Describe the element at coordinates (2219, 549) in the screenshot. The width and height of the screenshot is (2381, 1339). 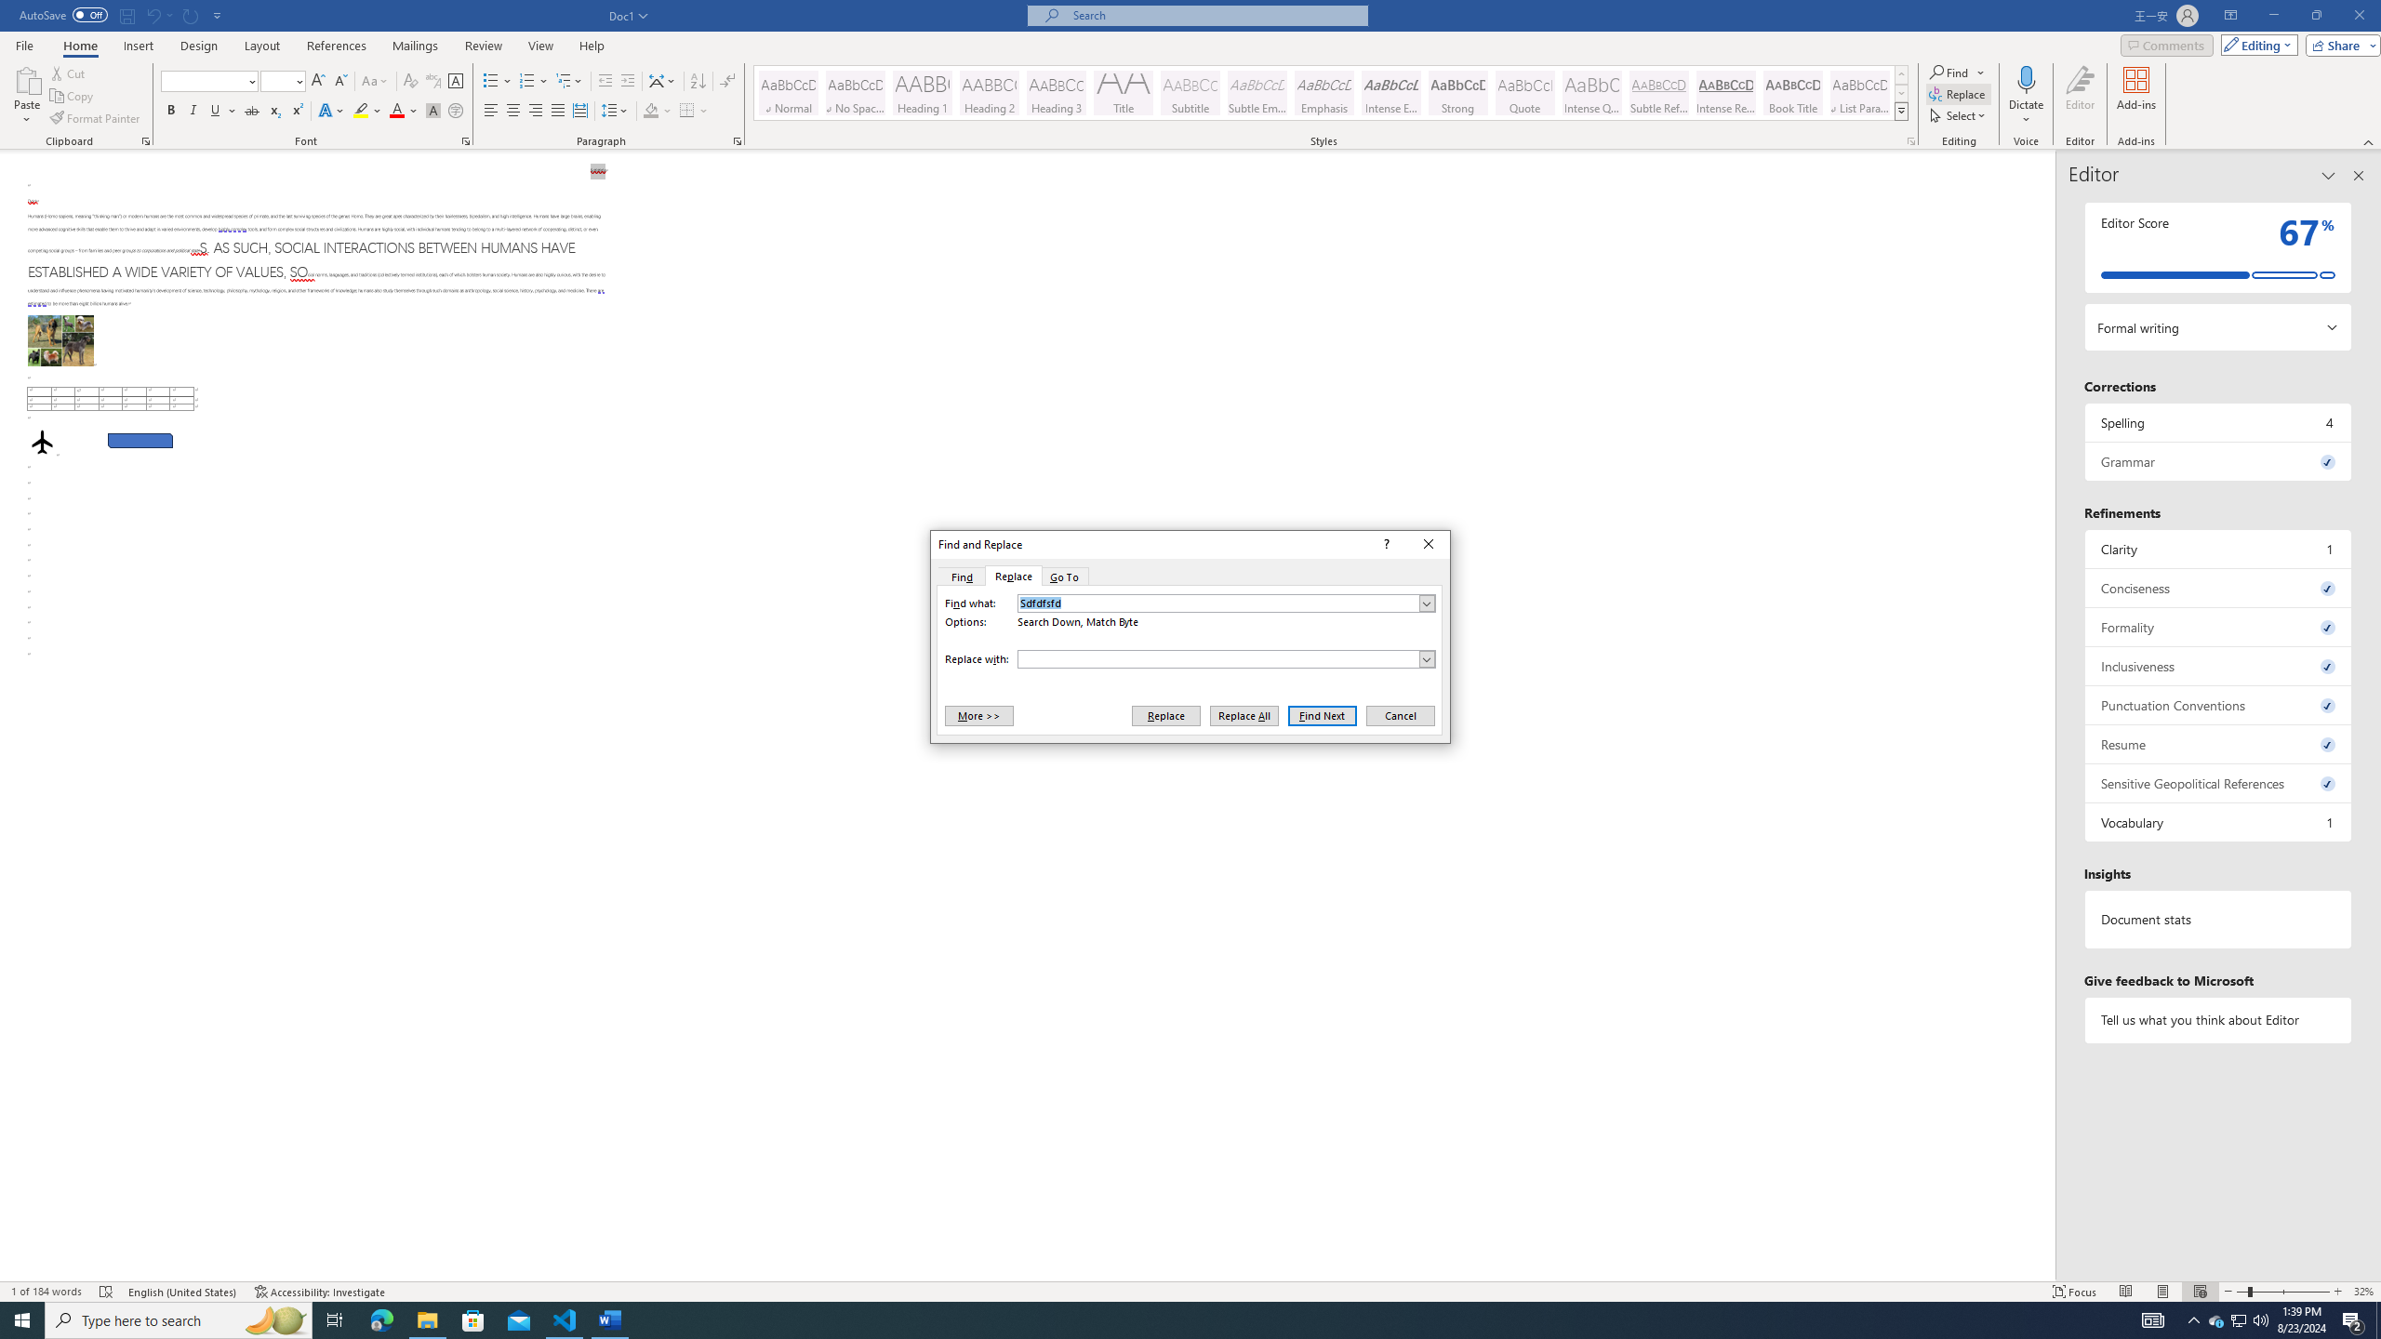
I see `Clarity, 1 issue. Press space or enter to review items.` at that location.